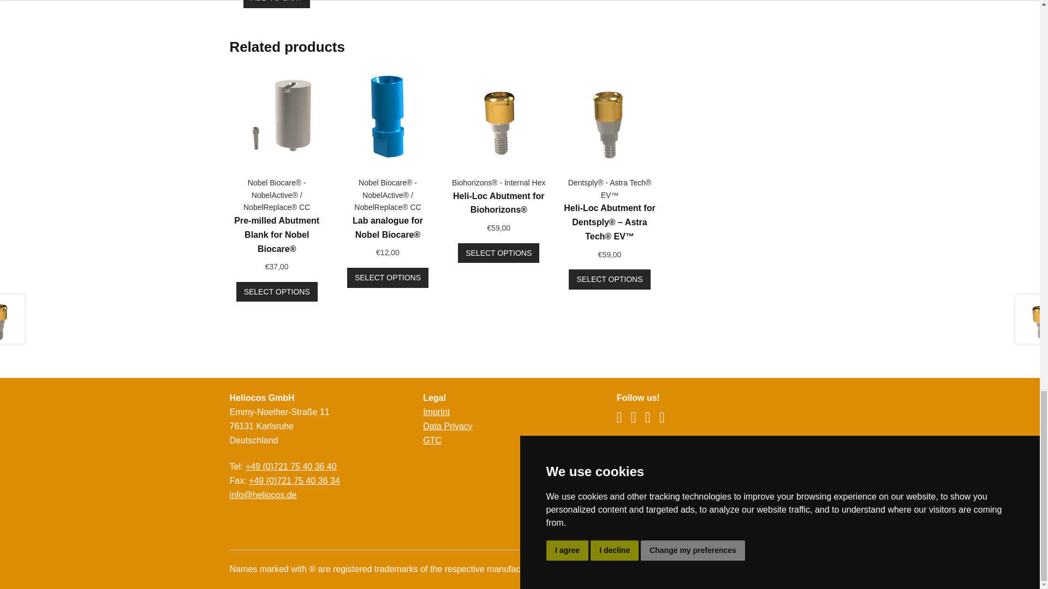 The image size is (1048, 589). What do you see at coordinates (276, 4) in the screenshot?
I see `ADD TO CART` at bounding box center [276, 4].